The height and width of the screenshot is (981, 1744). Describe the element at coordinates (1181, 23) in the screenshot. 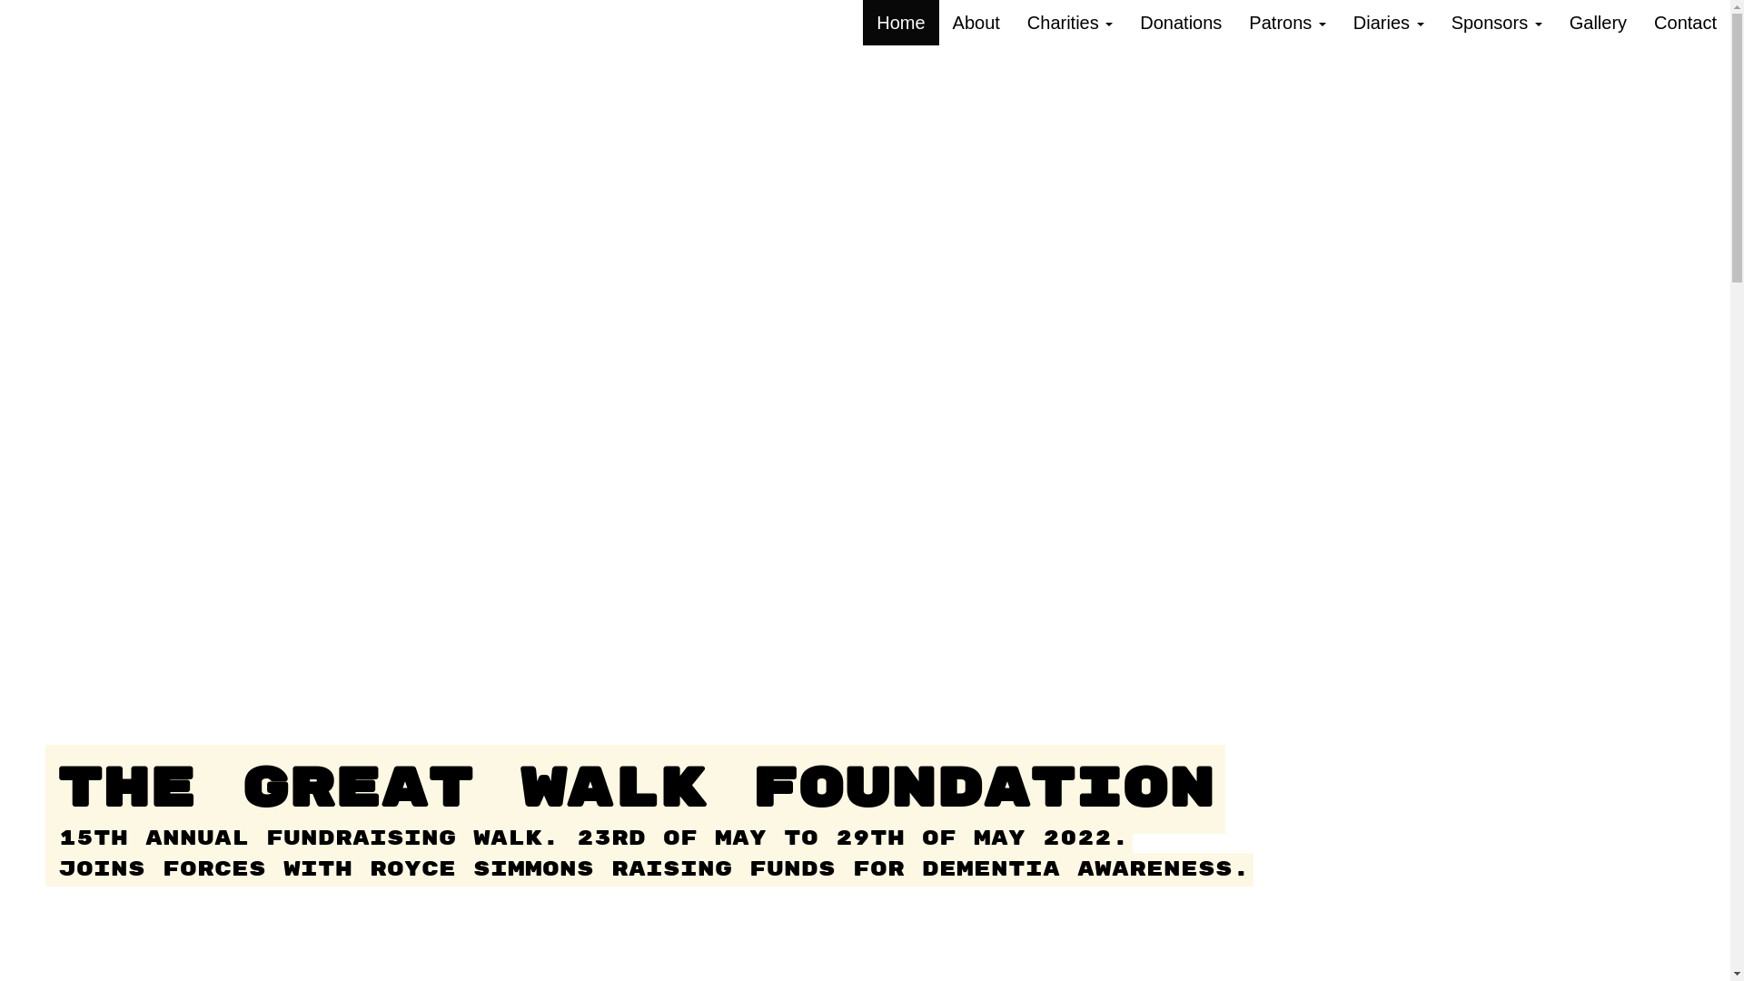

I see `Donations` at that location.